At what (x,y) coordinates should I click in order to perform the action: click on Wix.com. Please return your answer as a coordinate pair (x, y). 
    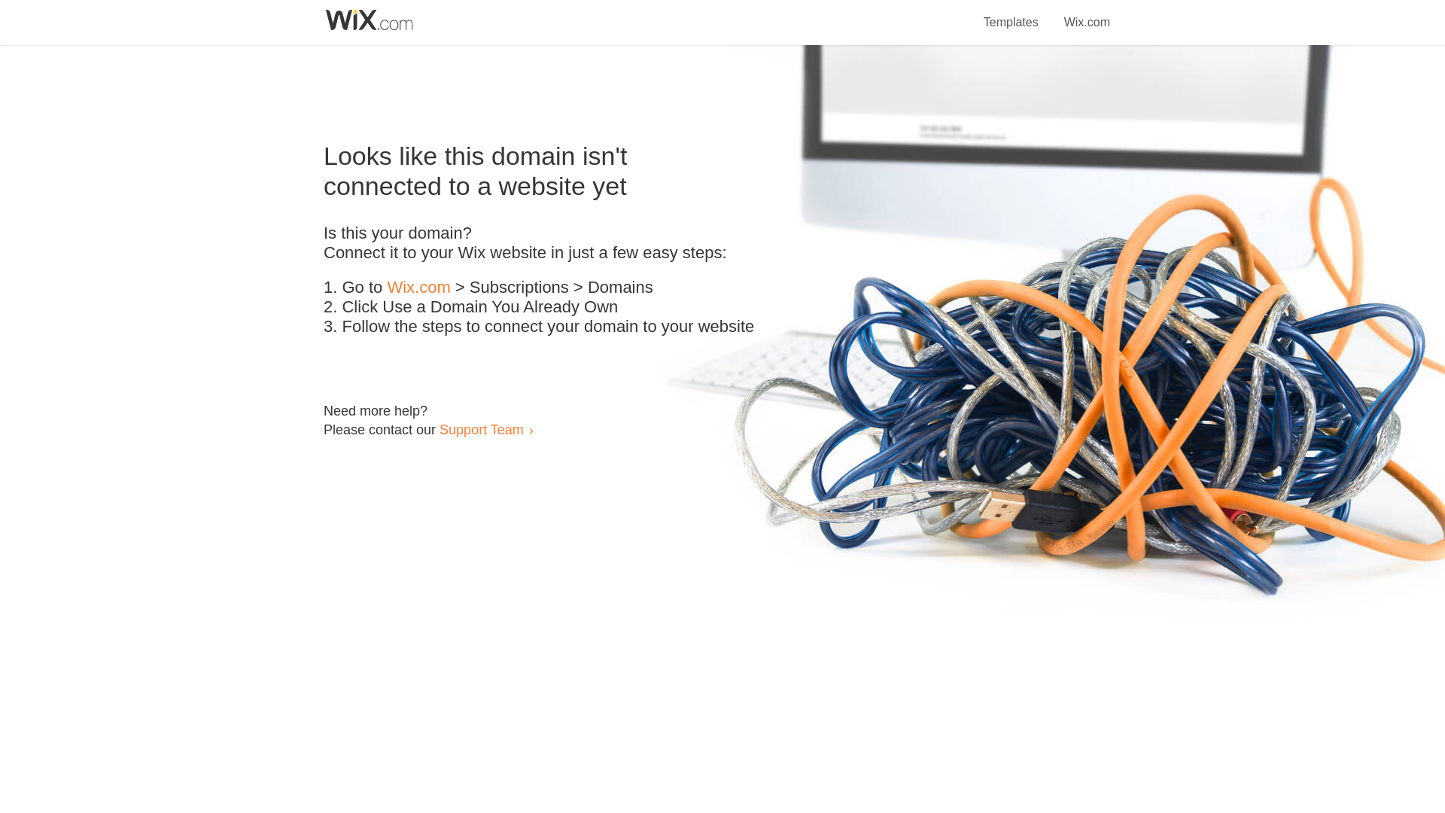
    Looking at the image, I should click on (1087, 14).